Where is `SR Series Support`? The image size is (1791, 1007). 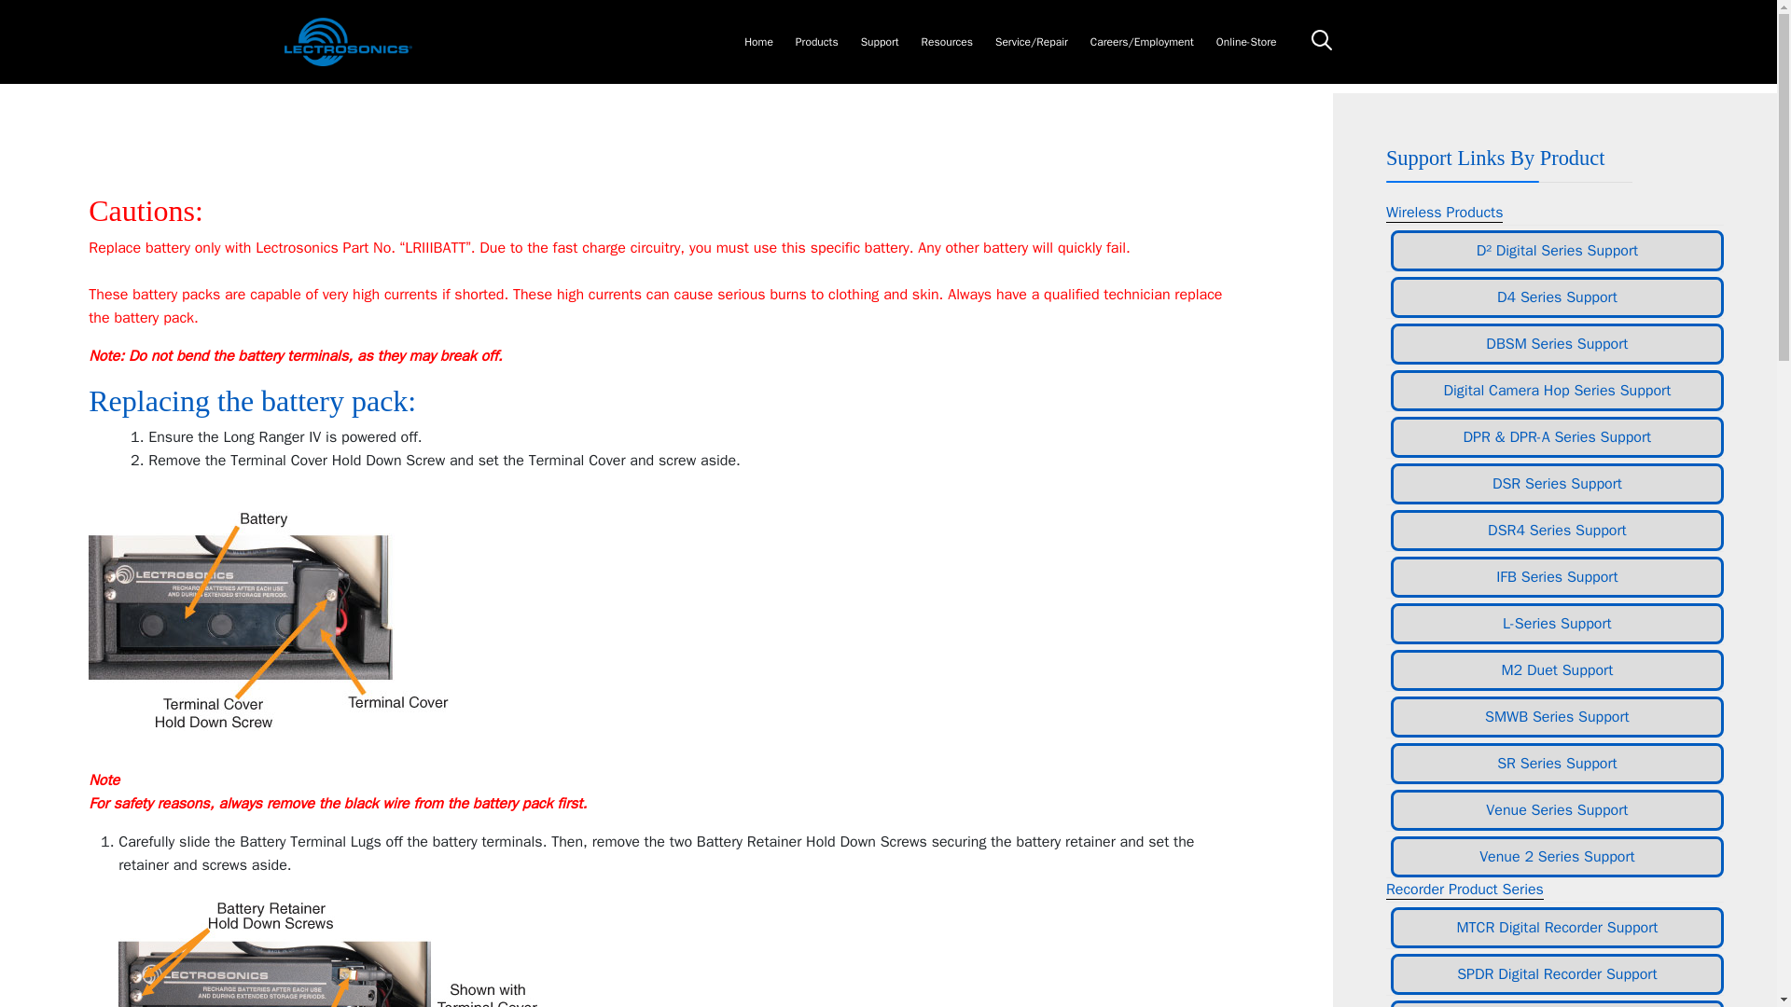 SR Series Support is located at coordinates (1557, 764).